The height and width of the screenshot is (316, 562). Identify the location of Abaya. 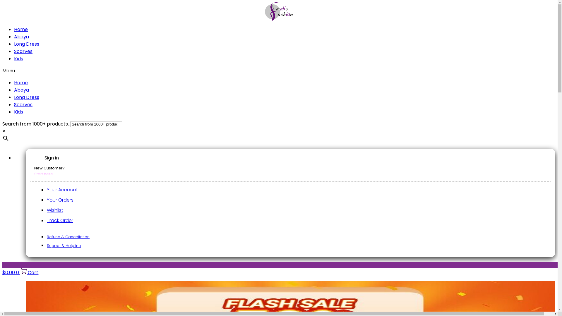
(22, 37).